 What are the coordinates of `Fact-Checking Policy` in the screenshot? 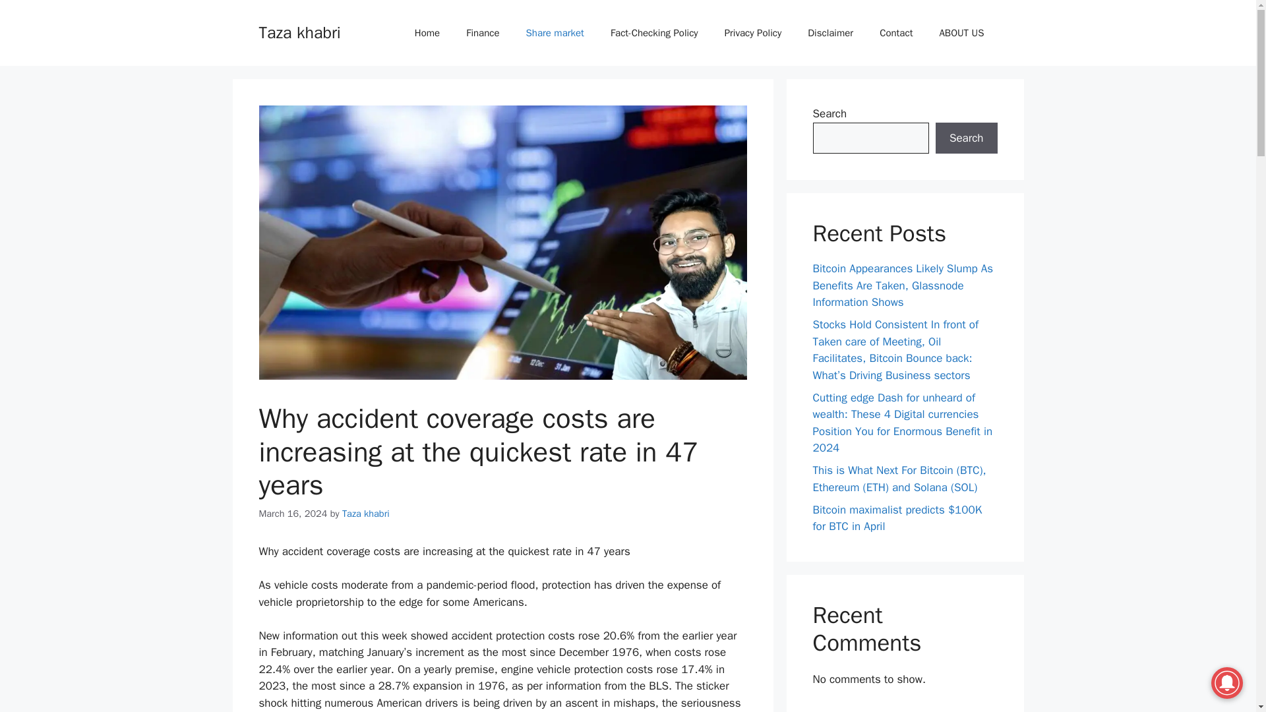 It's located at (654, 33).